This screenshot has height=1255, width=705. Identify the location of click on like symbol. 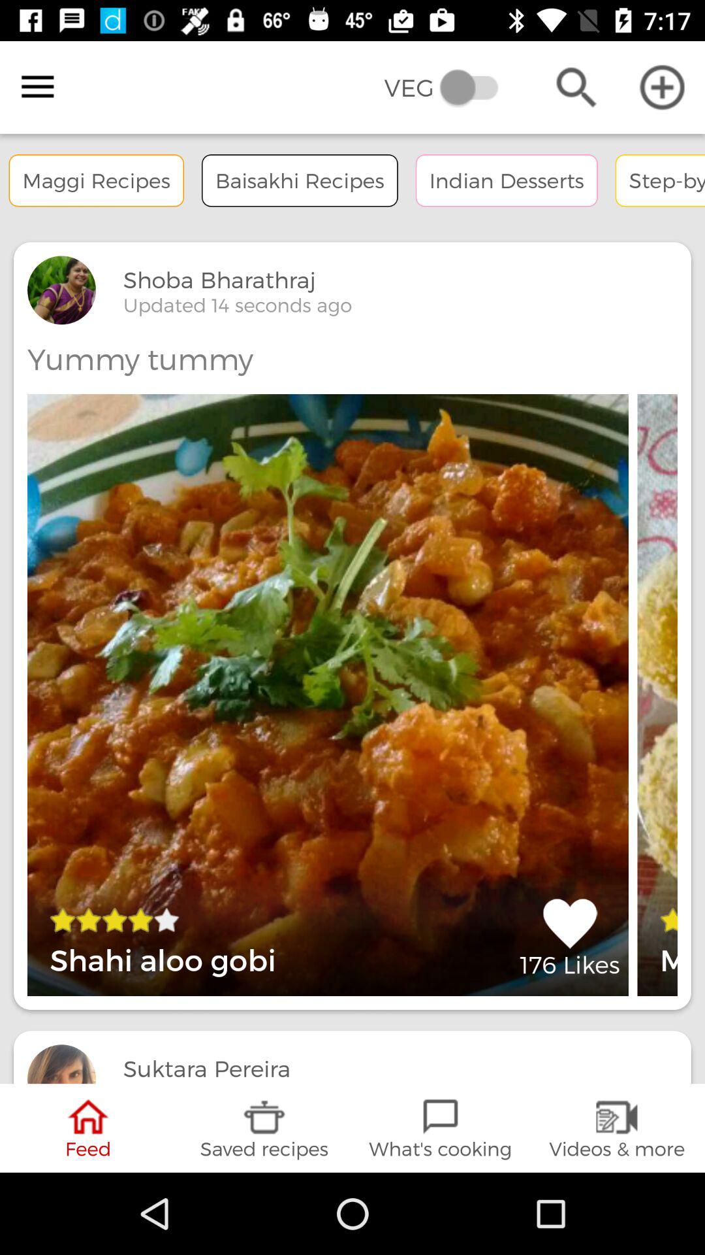
(571, 937).